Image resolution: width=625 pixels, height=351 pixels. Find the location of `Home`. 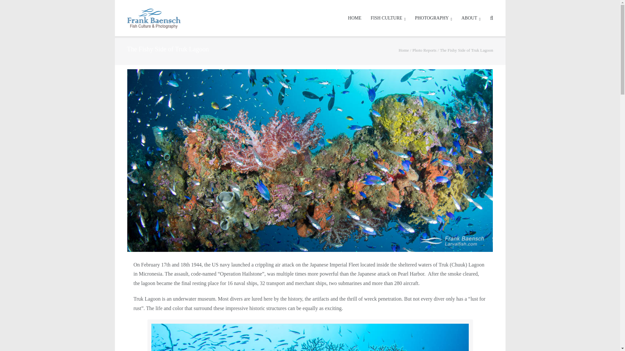

Home is located at coordinates (404, 50).